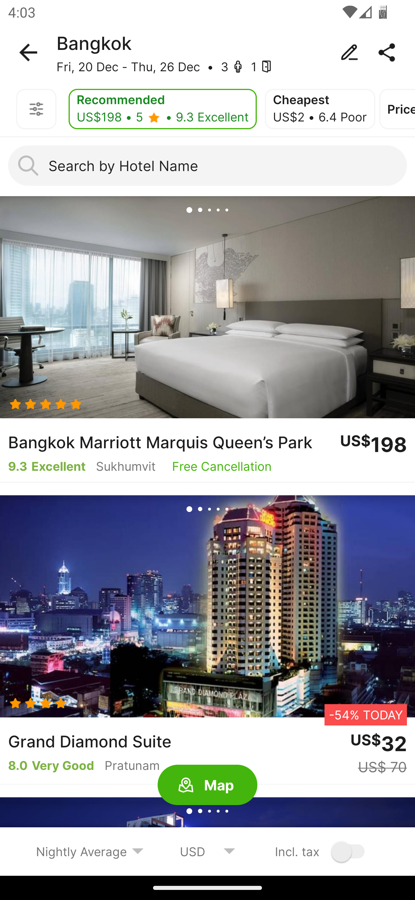 The width and height of the screenshot is (415, 900). What do you see at coordinates (207, 851) in the screenshot?
I see `USD` at bounding box center [207, 851].